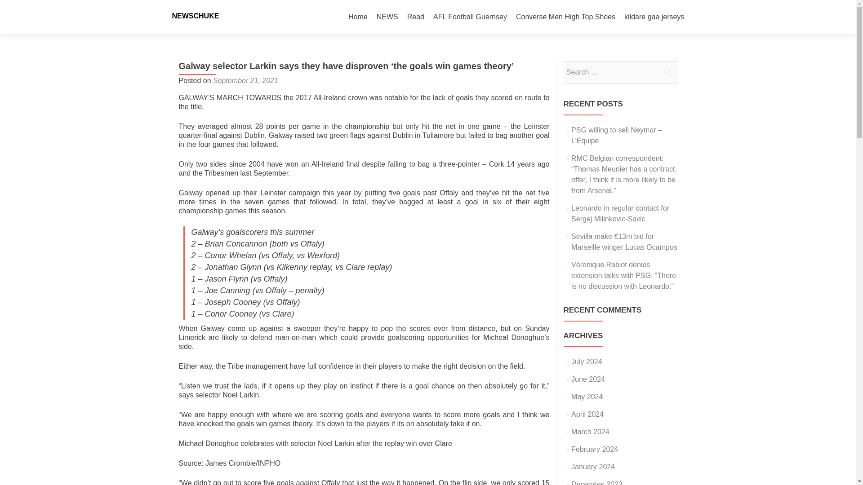 The image size is (863, 485). Describe the element at coordinates (667, 71) in the screenshot. I see `Search` at that location.